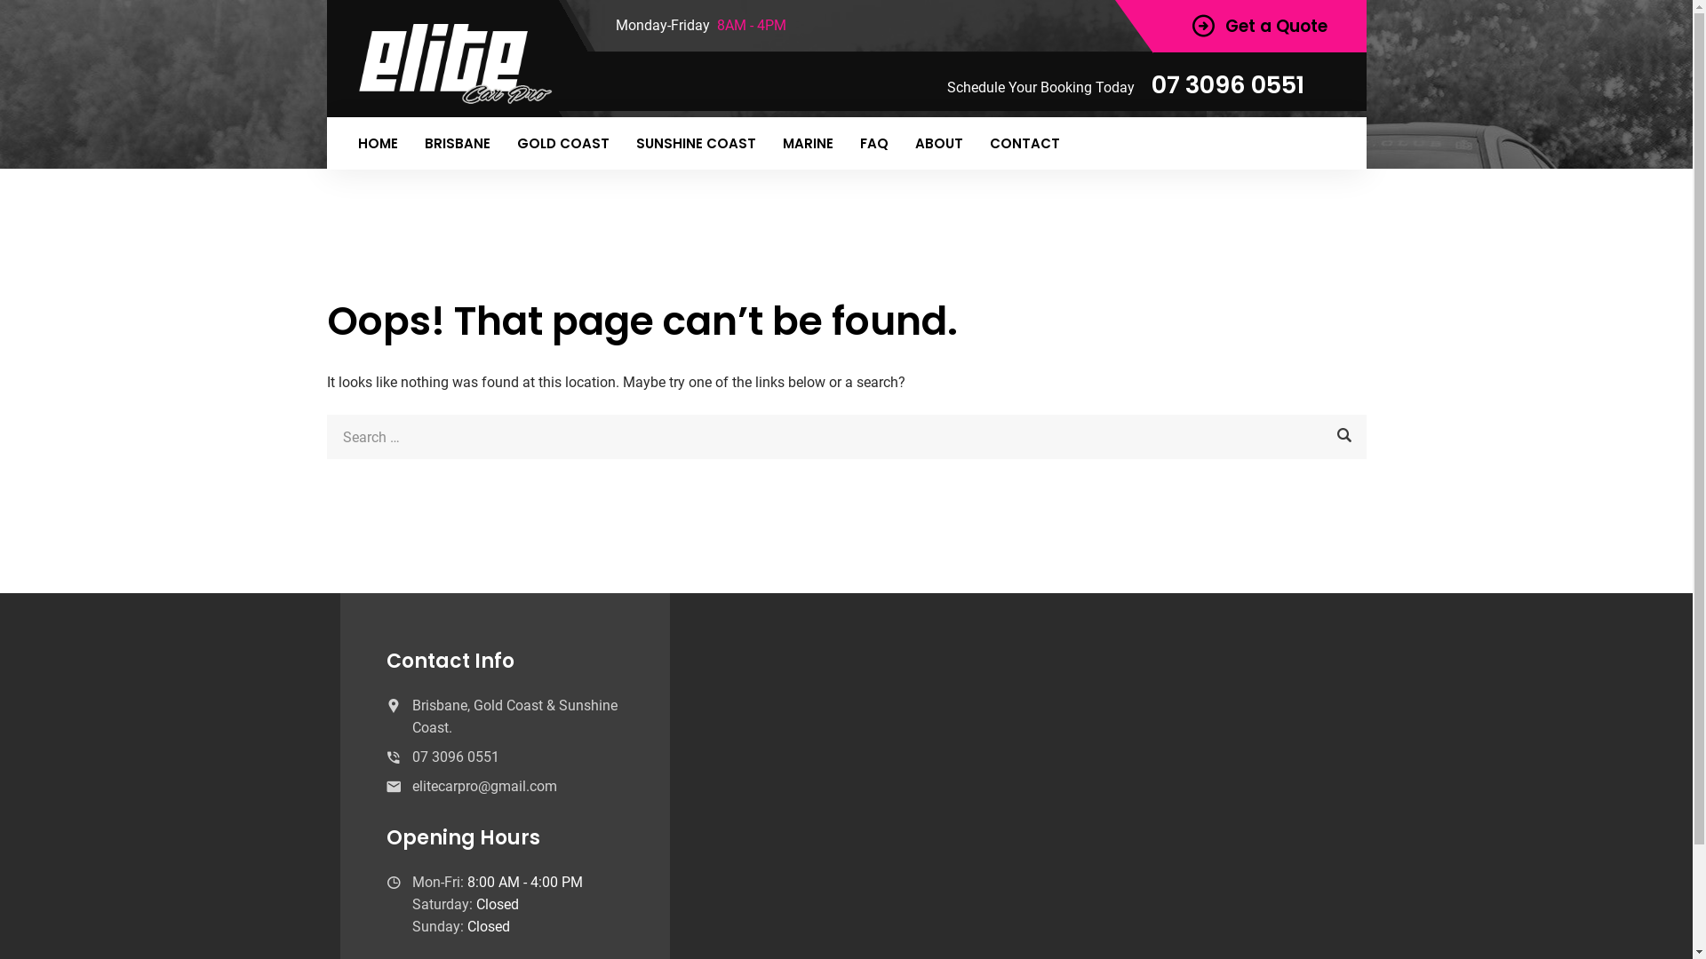 The image size is (1706, 959). Describe the element at coordinates (873, 144) in the screenshot. I see `FAQ` at that location.